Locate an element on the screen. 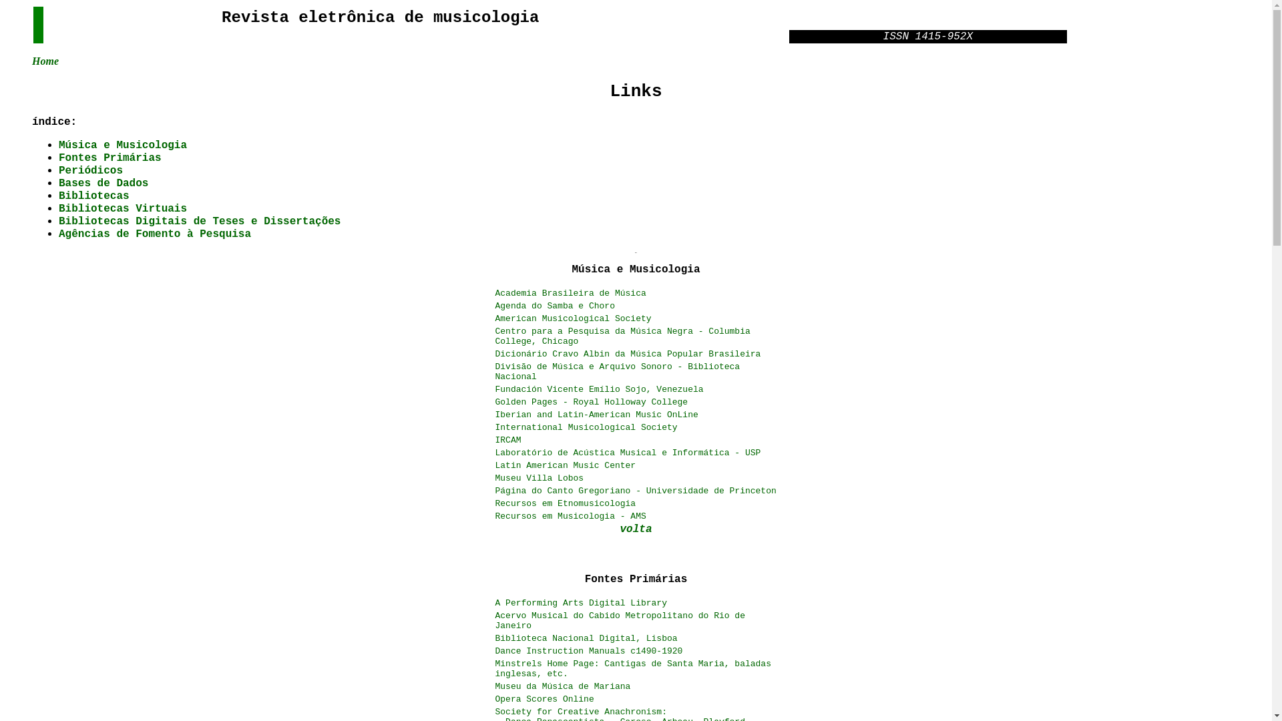 Image resolution: width=1282 pixels, height=721 pixels. Home is located at coordinates (45, 61).